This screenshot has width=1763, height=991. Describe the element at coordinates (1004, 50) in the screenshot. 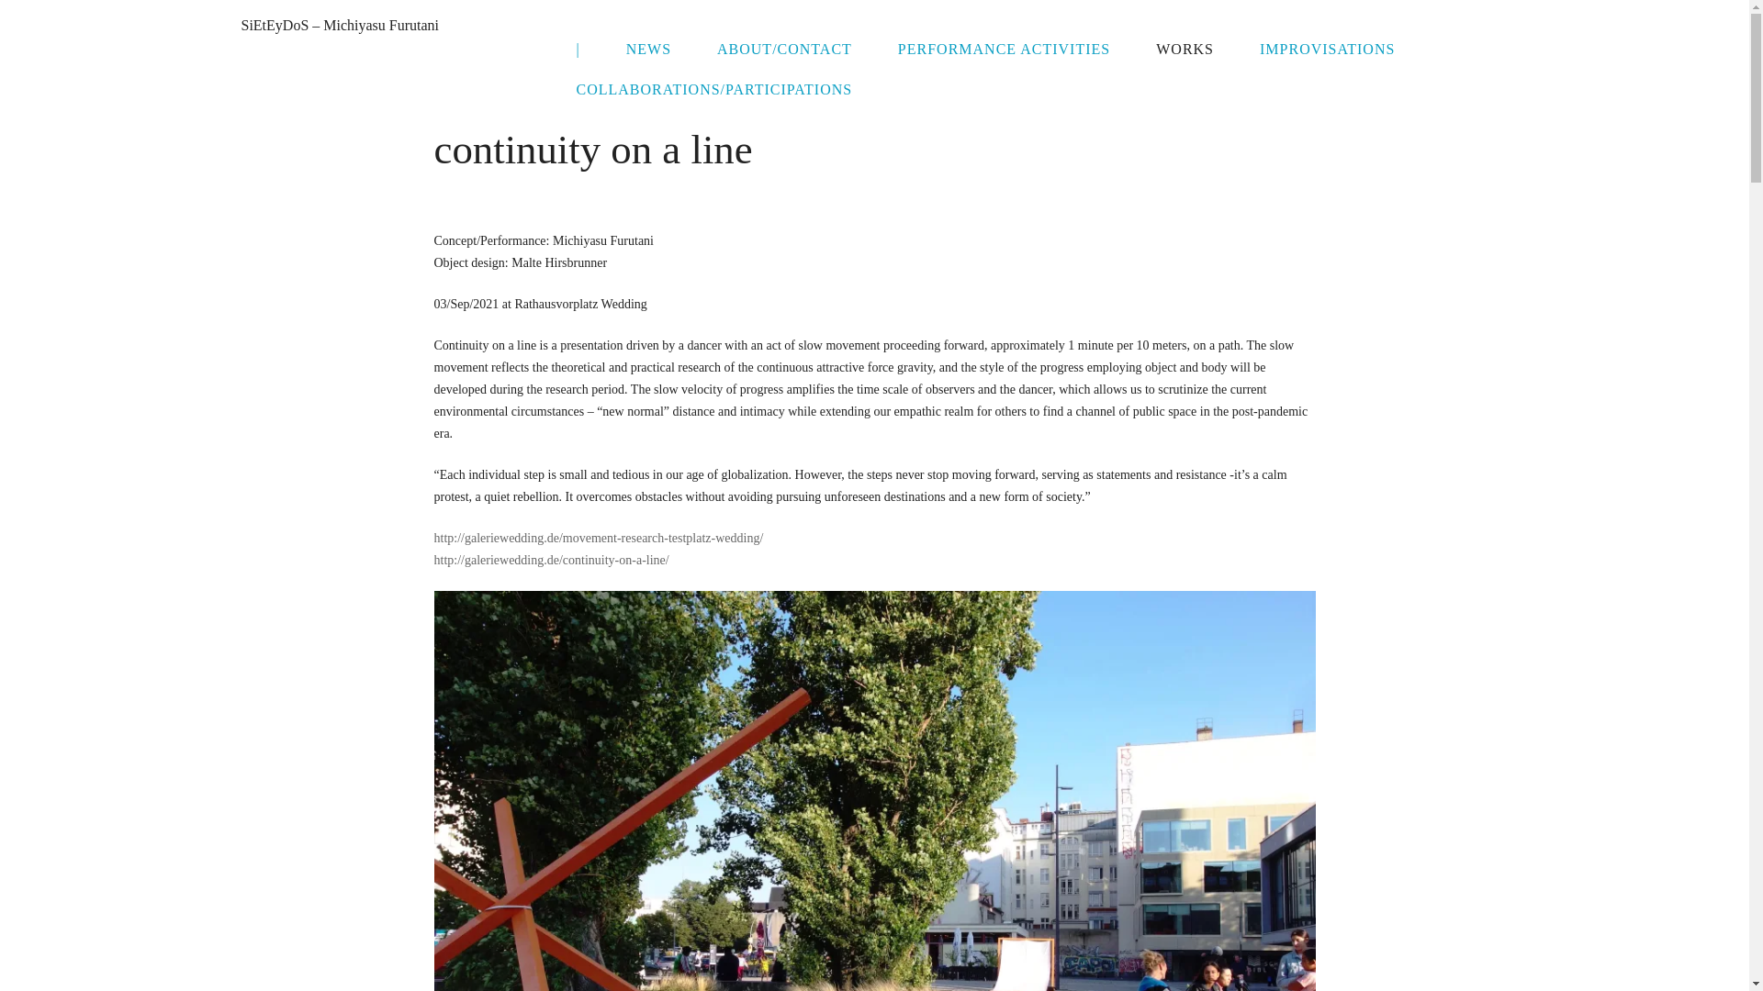

I see `PERFORMANCE ACTIVITIES` at that location.